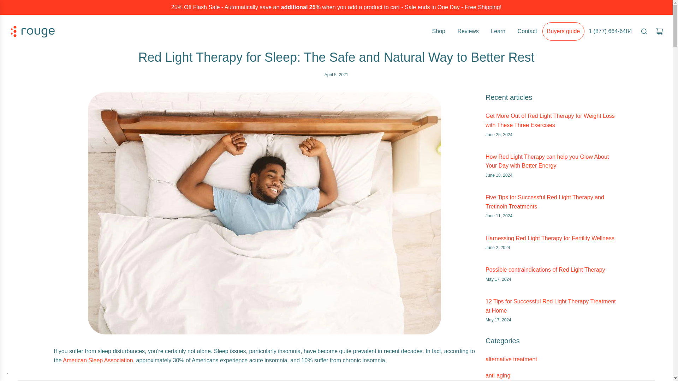 This screenshot has height=381, width=678. What do you see at coordinates (468, 31) in the screenshot?
I see `Reviews` at bounding box center [468, 31].